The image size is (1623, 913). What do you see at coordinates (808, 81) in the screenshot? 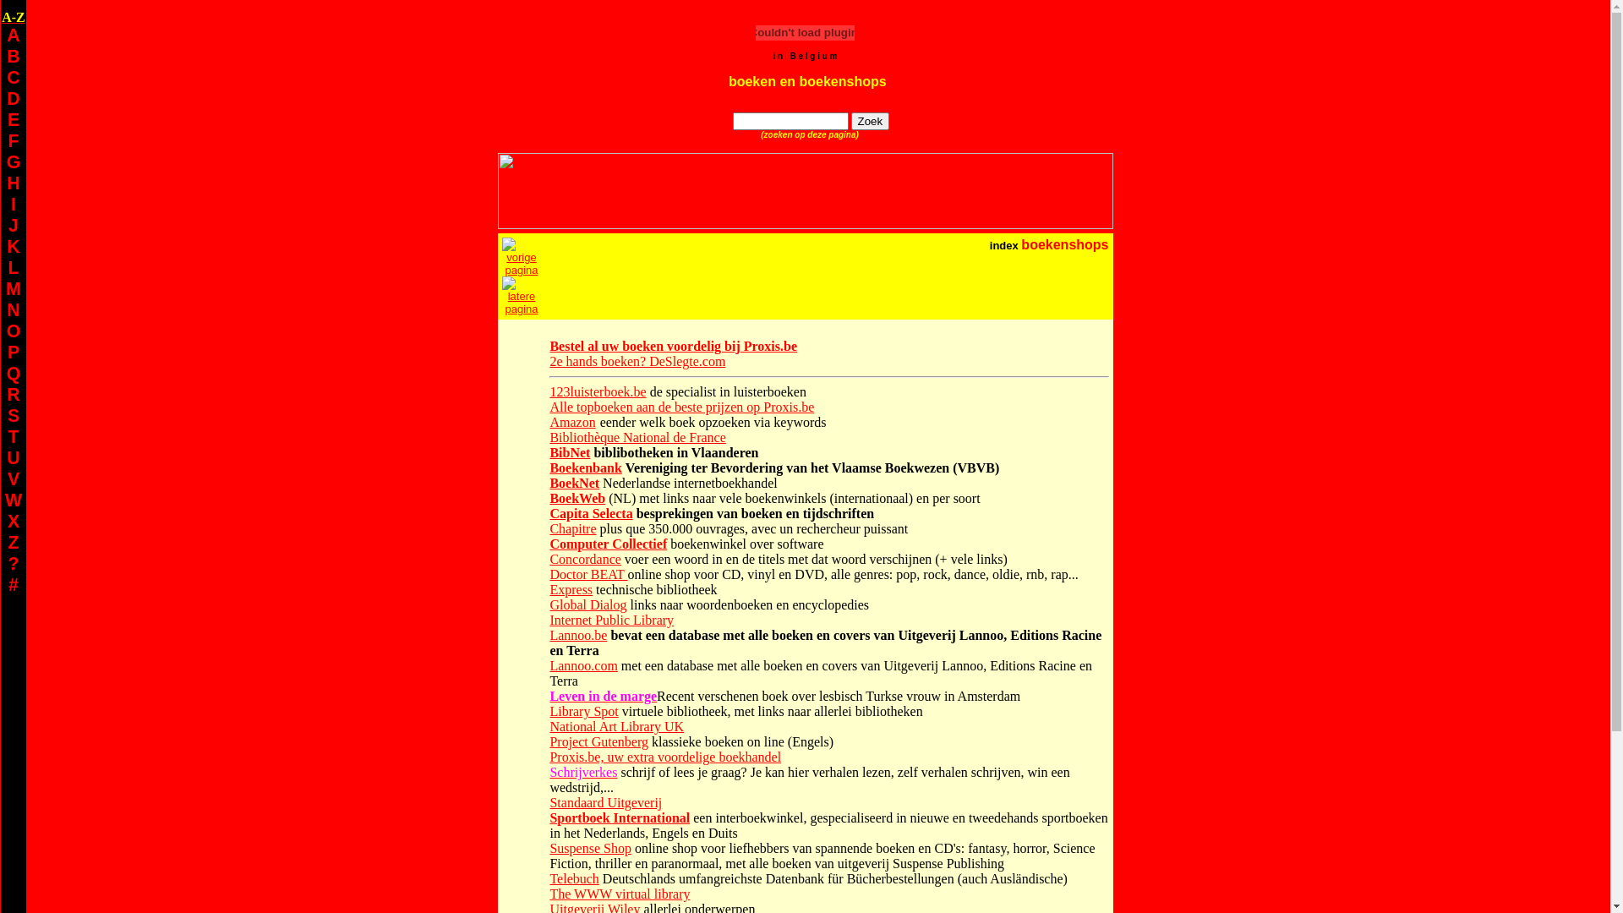
I see `boeken en boekenshops` at bounding box center [808, 81].